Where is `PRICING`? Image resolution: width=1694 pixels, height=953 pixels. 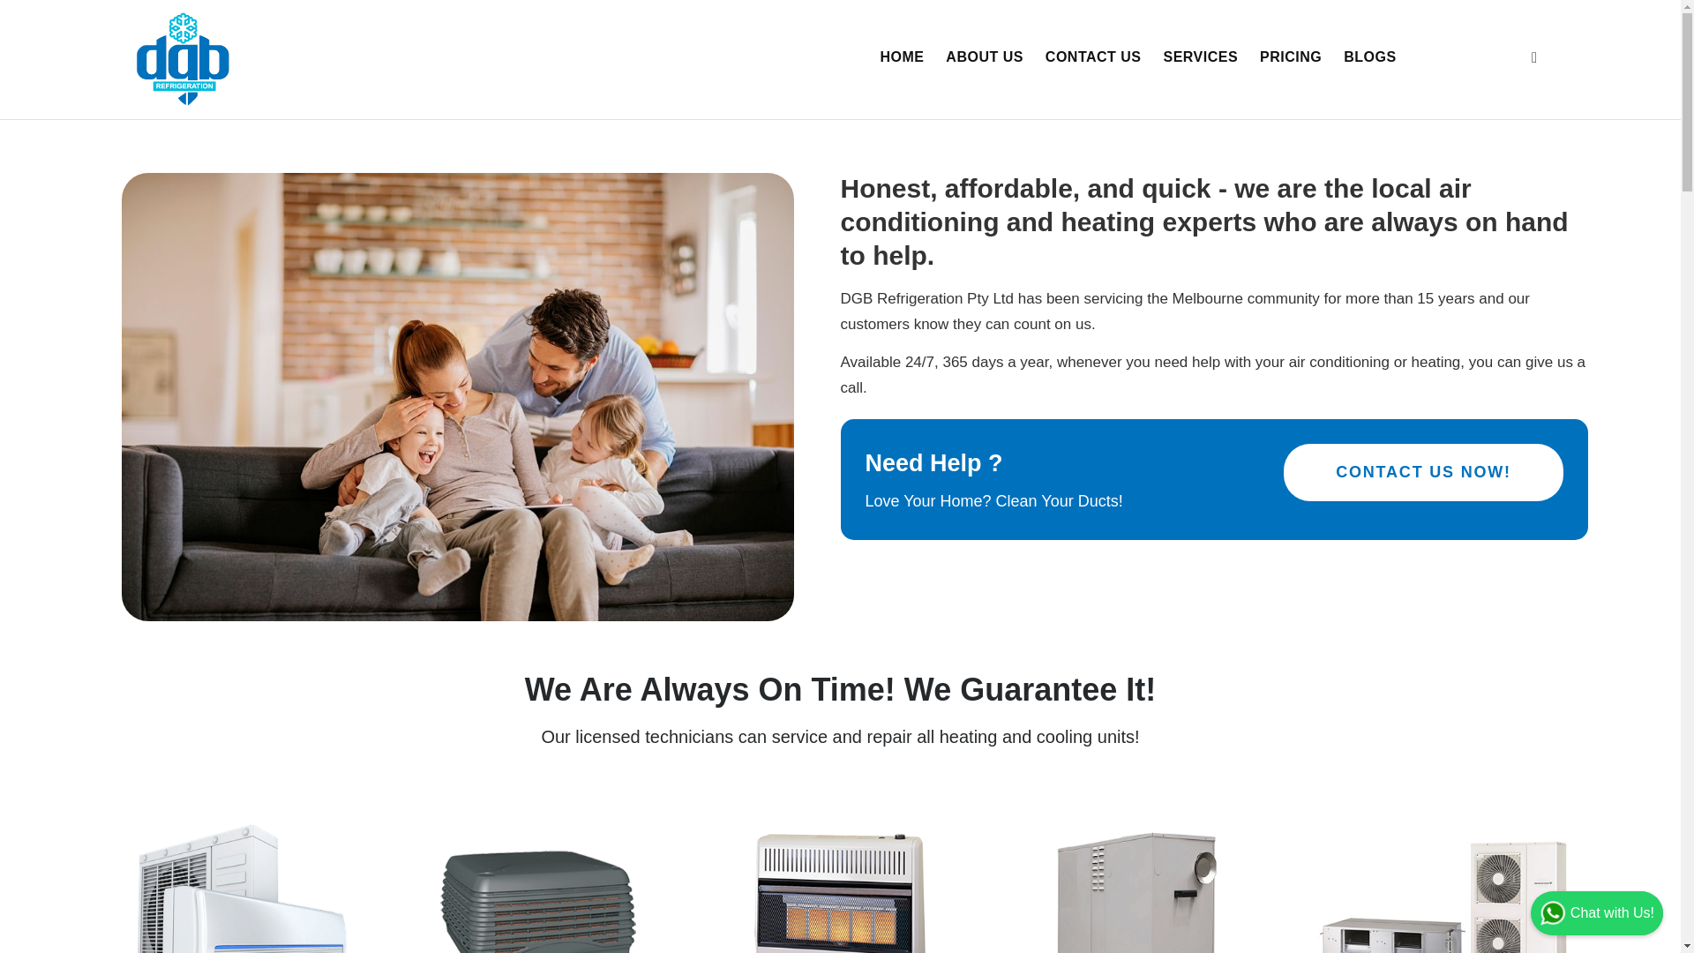
PRICING is located at coordinates (1290, 56).